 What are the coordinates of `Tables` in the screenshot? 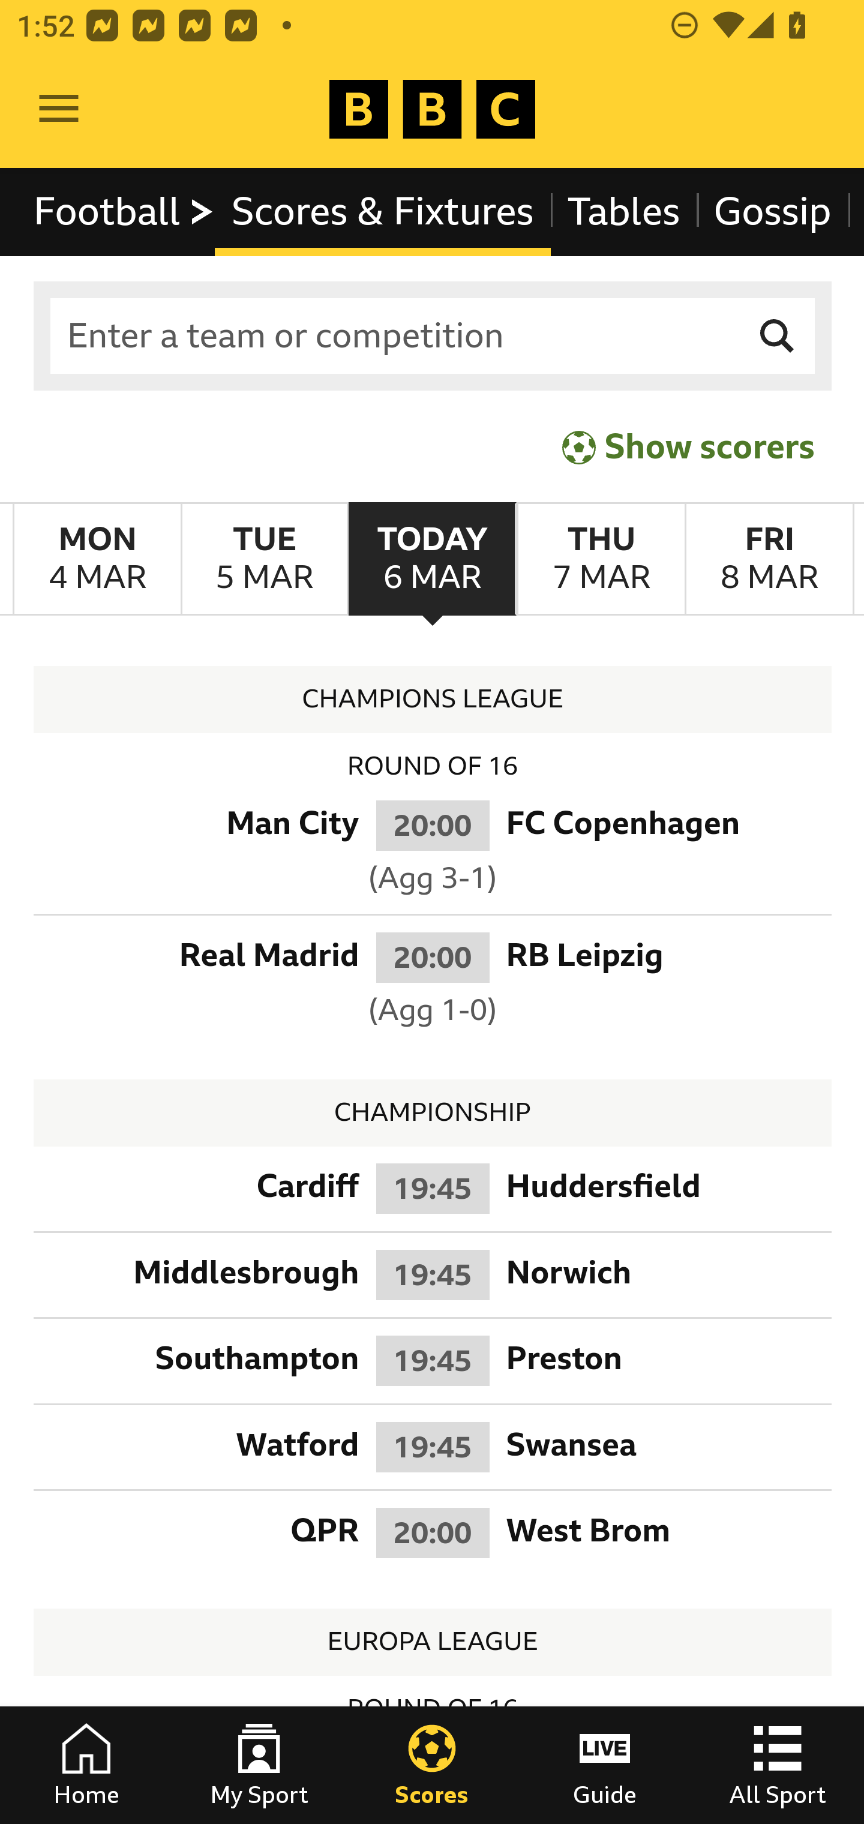 It's located at (624, 211).